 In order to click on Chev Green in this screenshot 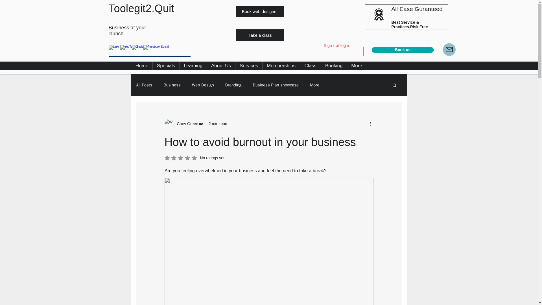, I will do `click(183, 124)`.